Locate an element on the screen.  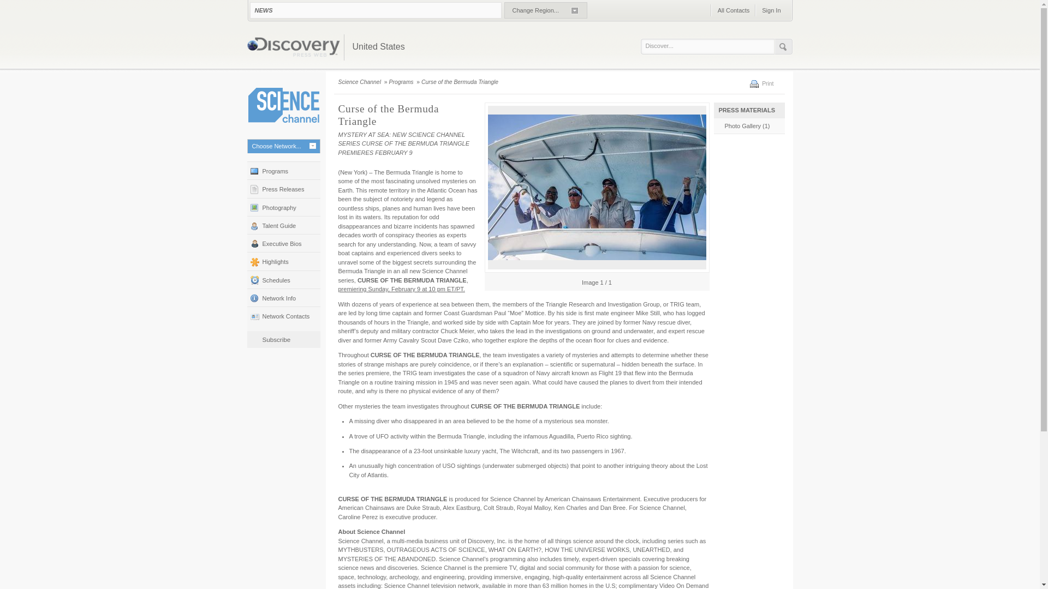
Search is located at coordinates (783, 47).